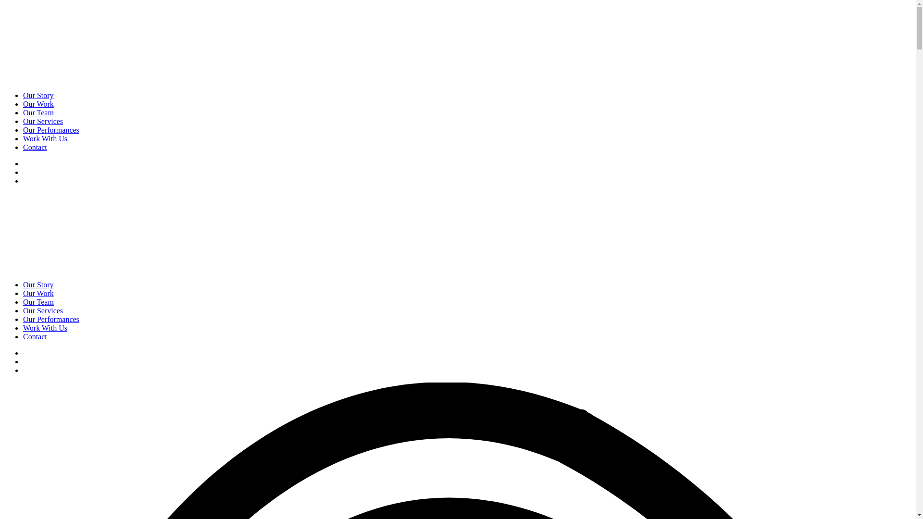 Image resolution: width=923 pixels, height=519 pixels. I want to click on Our Work, so click(38, 104).